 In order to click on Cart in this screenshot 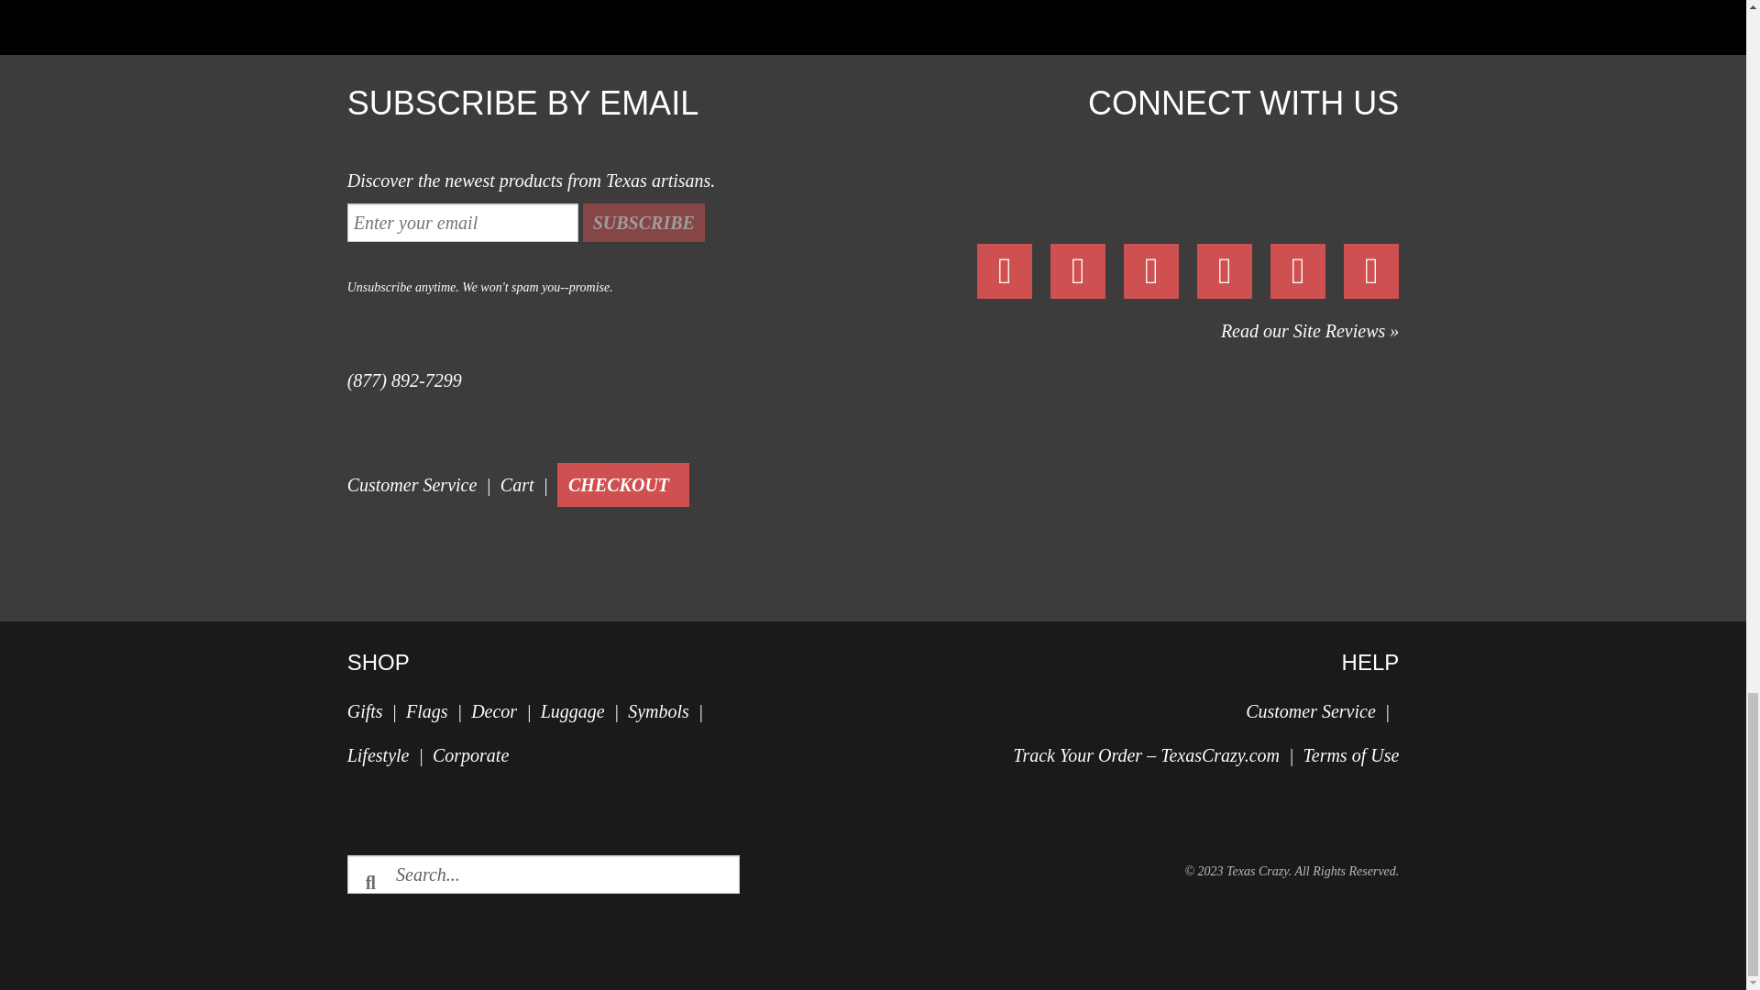, I will do `click(517, 485)`.